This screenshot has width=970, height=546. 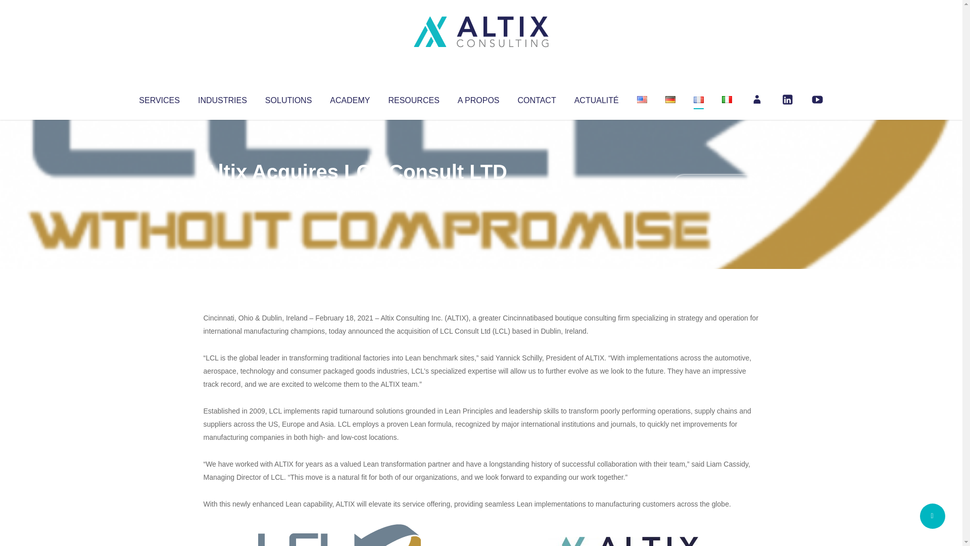 What do you see at coordinates (222, 192) in the screenshot?
I see `Articles par Altix` at bounding box center [222, 192].